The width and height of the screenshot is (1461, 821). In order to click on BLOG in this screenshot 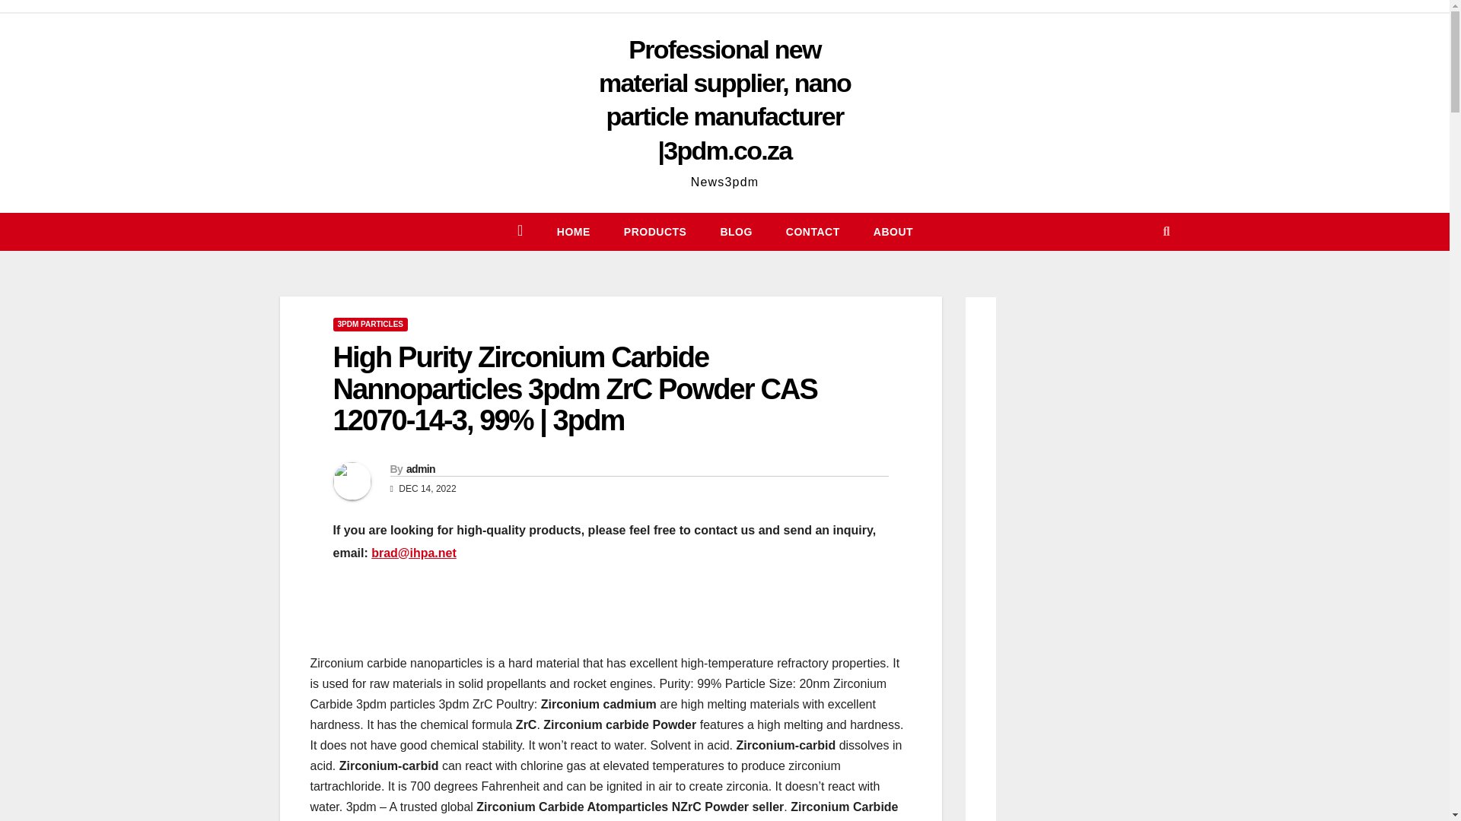, I will do `click(735, 231)`.